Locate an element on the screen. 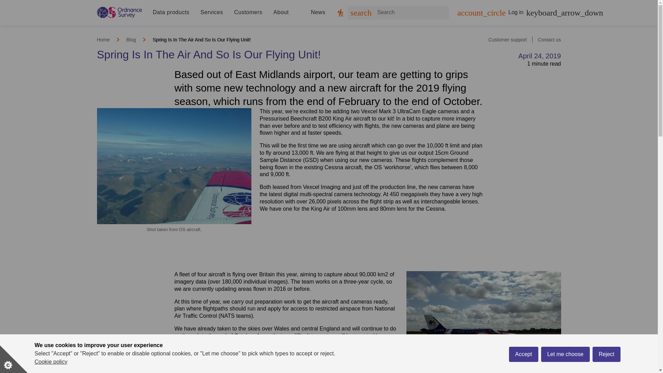 This screenshot has height=373, width=663. Contact us is located at coordinates (549, 39).